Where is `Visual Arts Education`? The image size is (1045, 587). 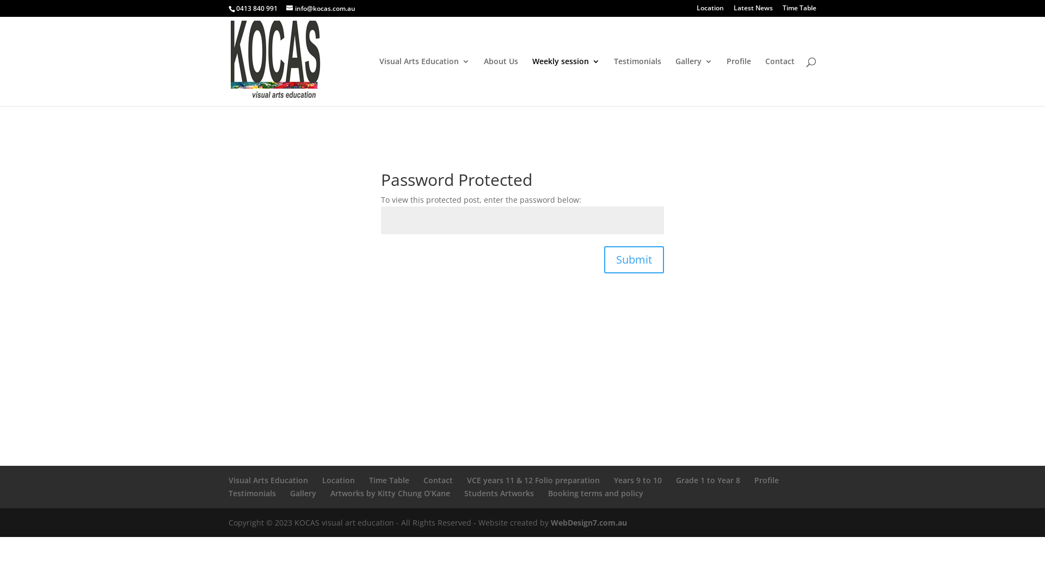 Visual Arts Education is located at coordinates (268, 480).